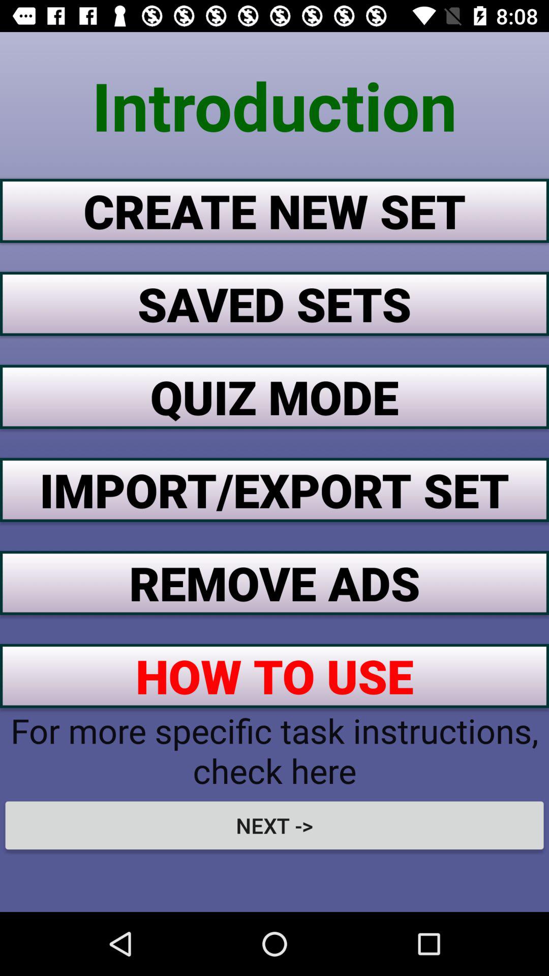 The height and width of the screenshot is (976, 549). Describe the element at coordinates (274, 676) in the screenshot. I see `jump until how to use button` at that location.